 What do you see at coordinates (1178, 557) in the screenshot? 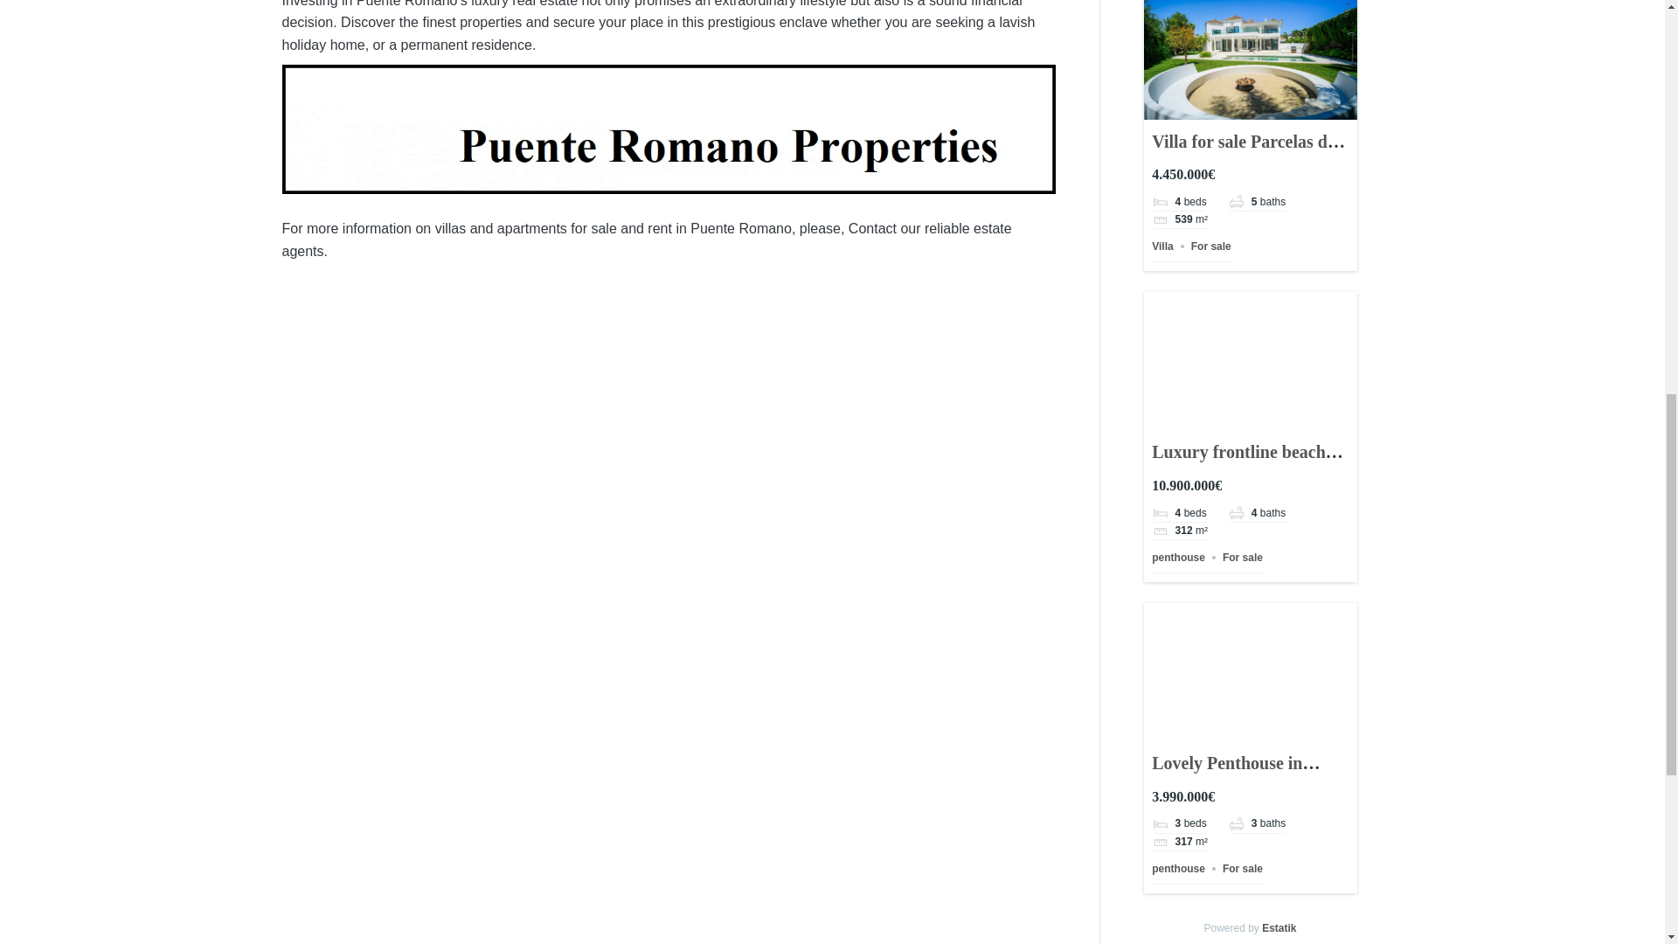
I see `penthouse` at bounding box center [1178, 557].